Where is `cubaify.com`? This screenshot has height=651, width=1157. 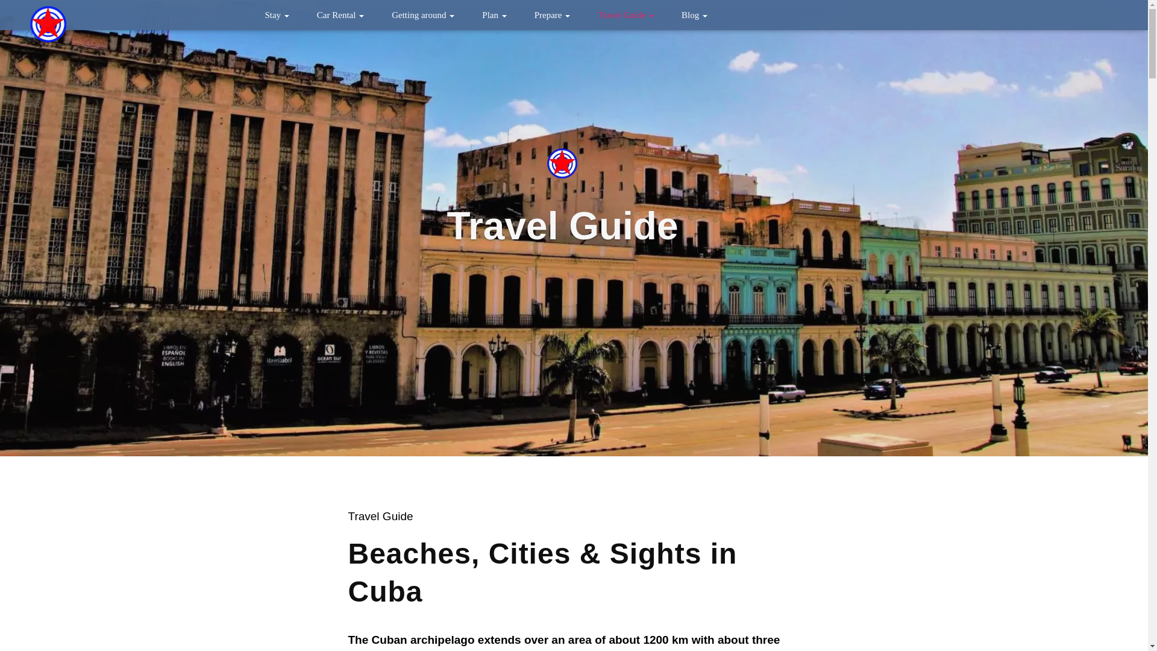
cubaify.com is located at coordinates (48, 21).